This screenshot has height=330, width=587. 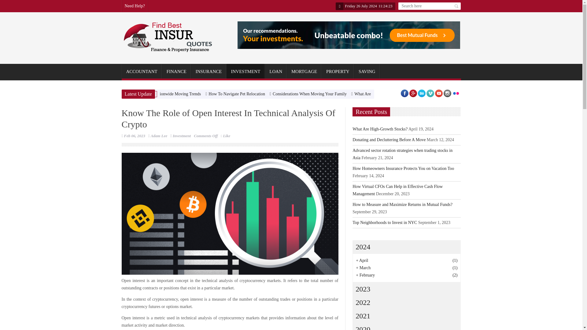 I want to click on How To Navigate Pet Relocation, so click(x=237, y=94).